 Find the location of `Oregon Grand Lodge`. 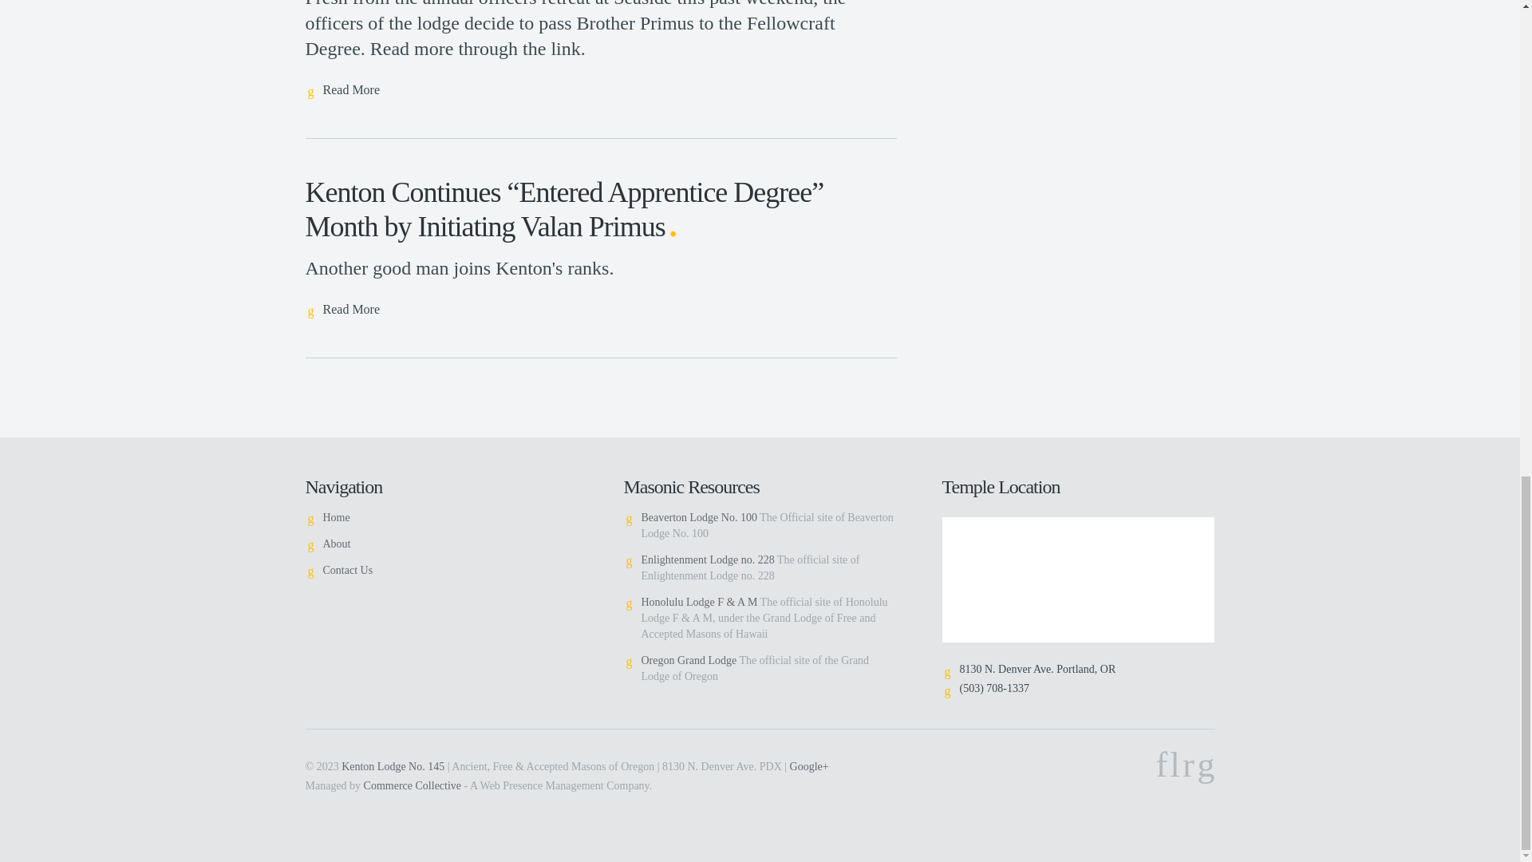

Oregon Grand Lodge is located at coordinates (689, 659).